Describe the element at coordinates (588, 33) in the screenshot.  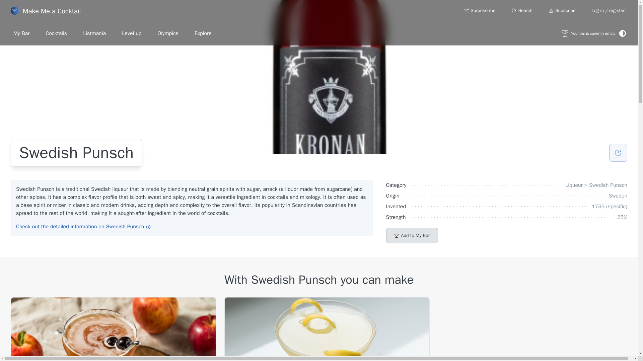
I see `Go to My Bar` at that location.